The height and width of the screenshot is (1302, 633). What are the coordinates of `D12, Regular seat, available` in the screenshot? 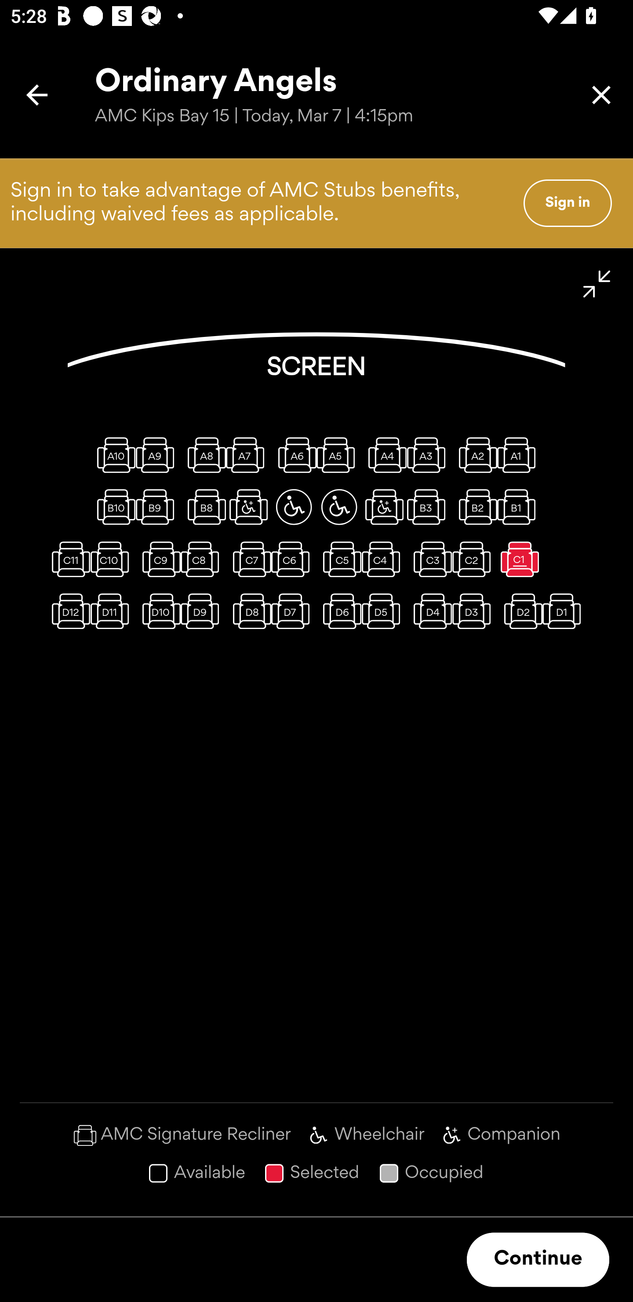 It's located at (68, 611).